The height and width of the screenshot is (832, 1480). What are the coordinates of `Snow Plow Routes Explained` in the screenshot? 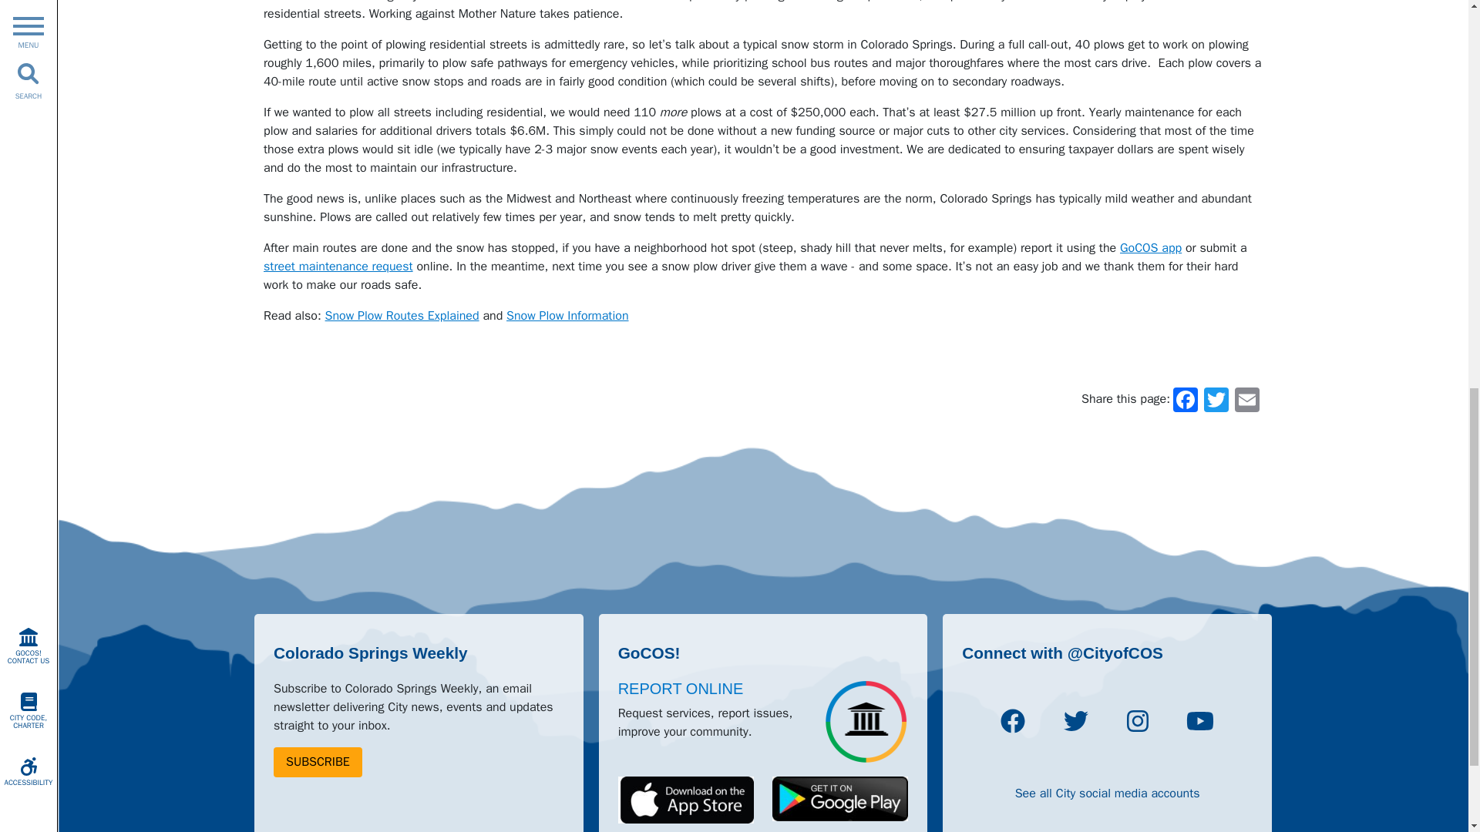 It's located at (402, 316).